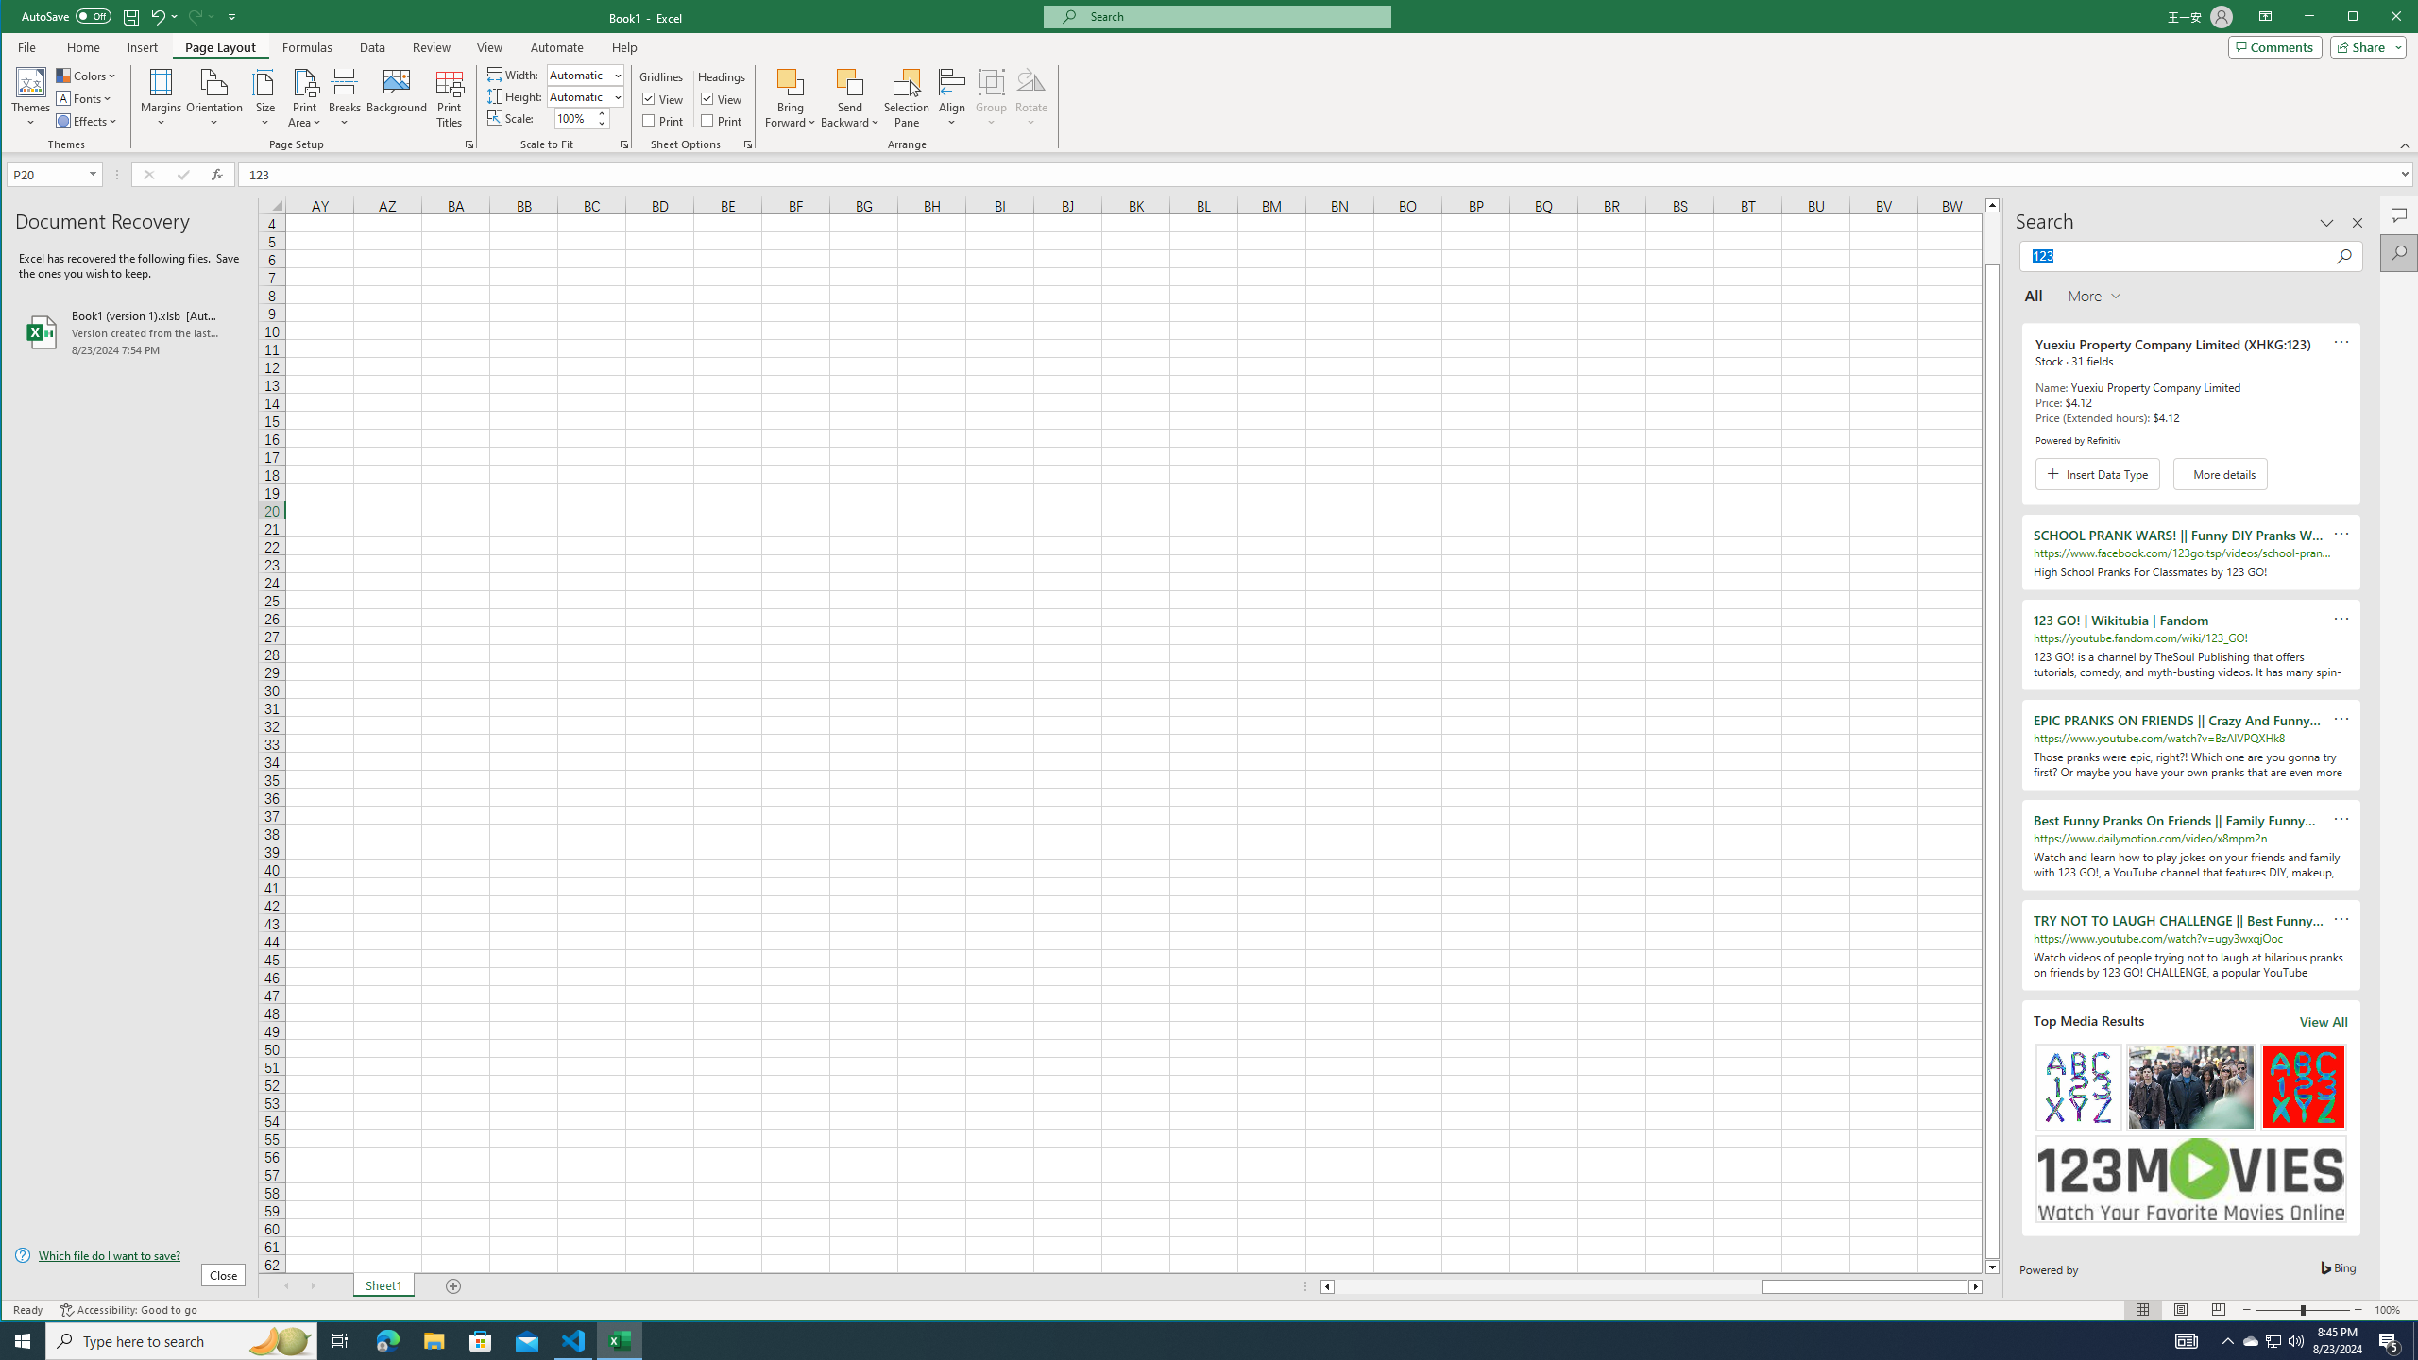 This screenshot has height=1360, width=2418. What do you see at coordinates (1549, 1286) in the screenshot?
I see `Page left` at bounding box center [1549, 1286].